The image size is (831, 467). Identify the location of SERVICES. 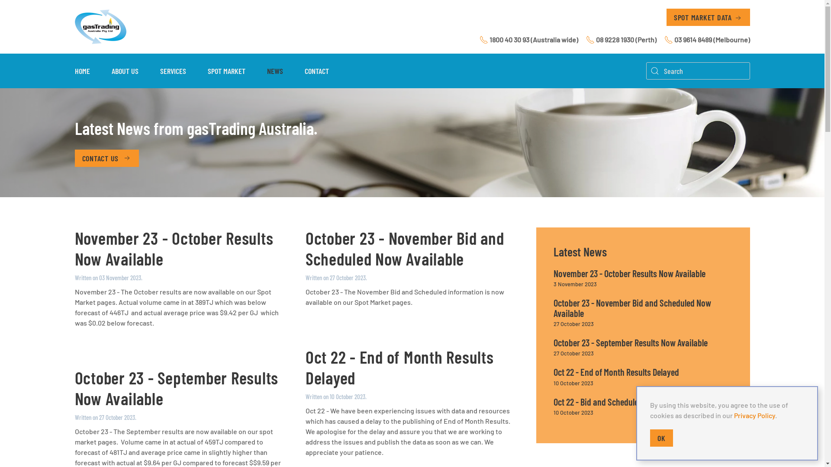
(173, 71).